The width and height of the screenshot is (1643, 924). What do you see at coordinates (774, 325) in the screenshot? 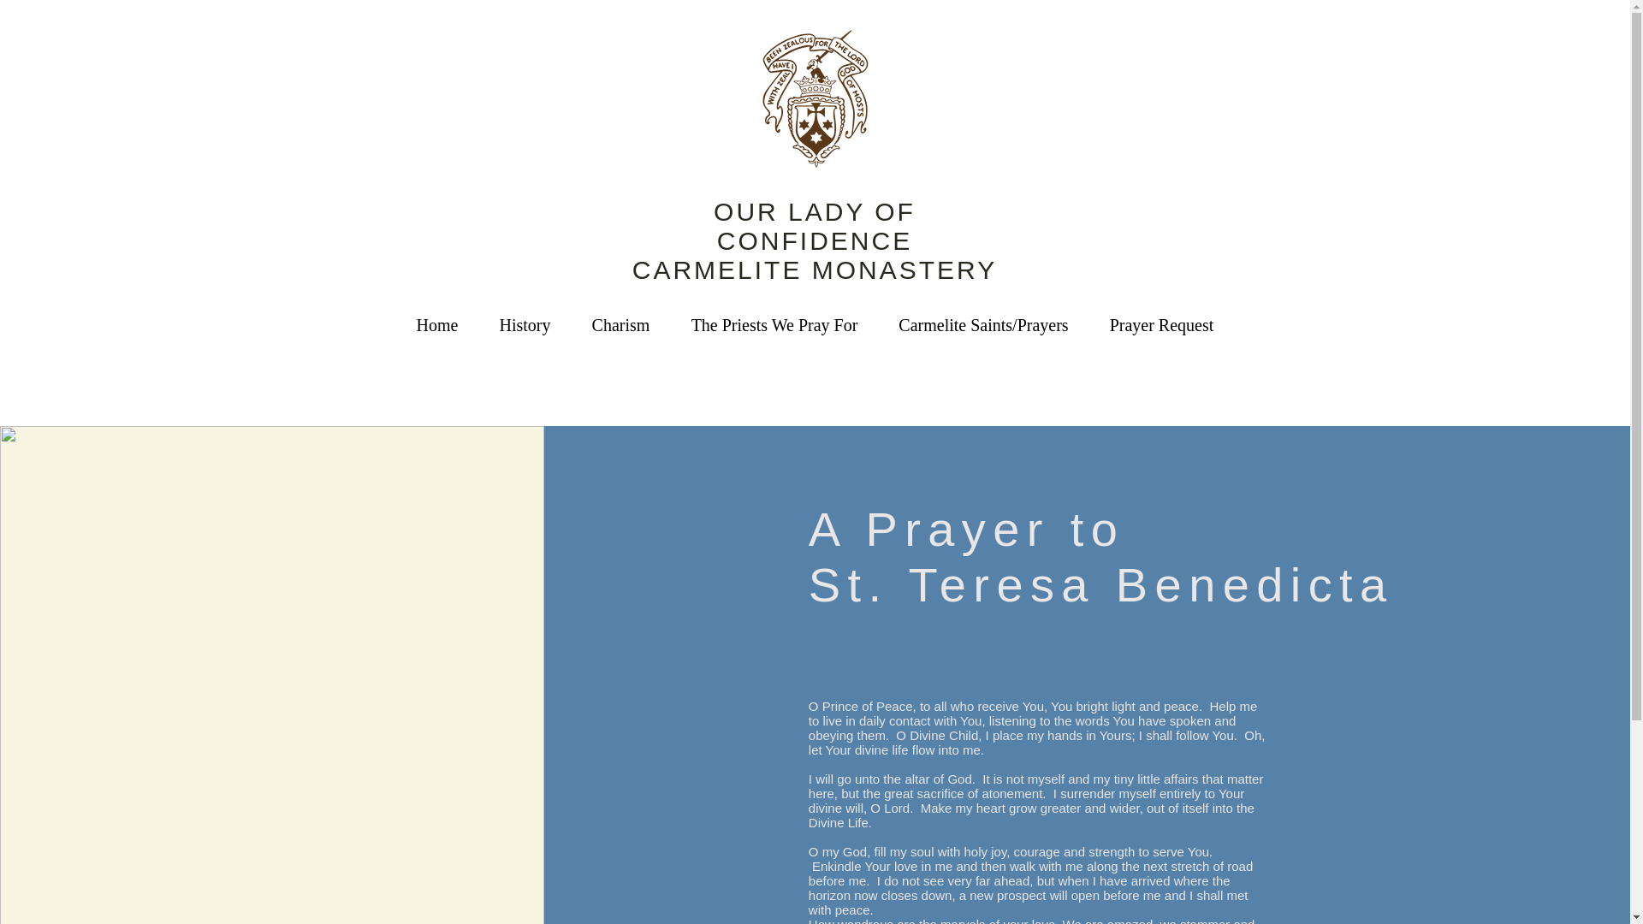
I see `The Priests We Pray For` at bounding box center [774, 325].